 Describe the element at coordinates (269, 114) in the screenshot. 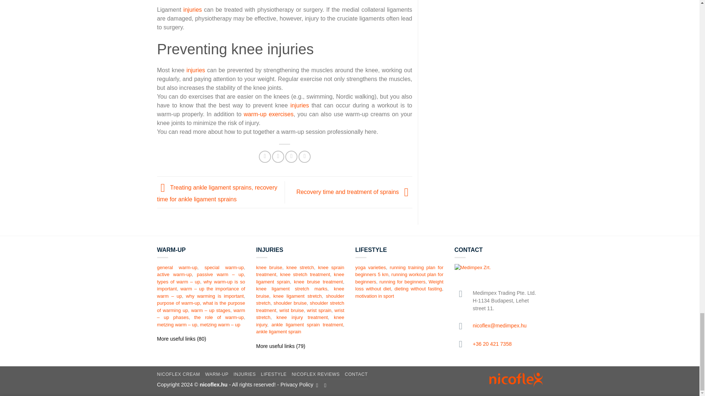

I see `warm-up exercises` at that location.